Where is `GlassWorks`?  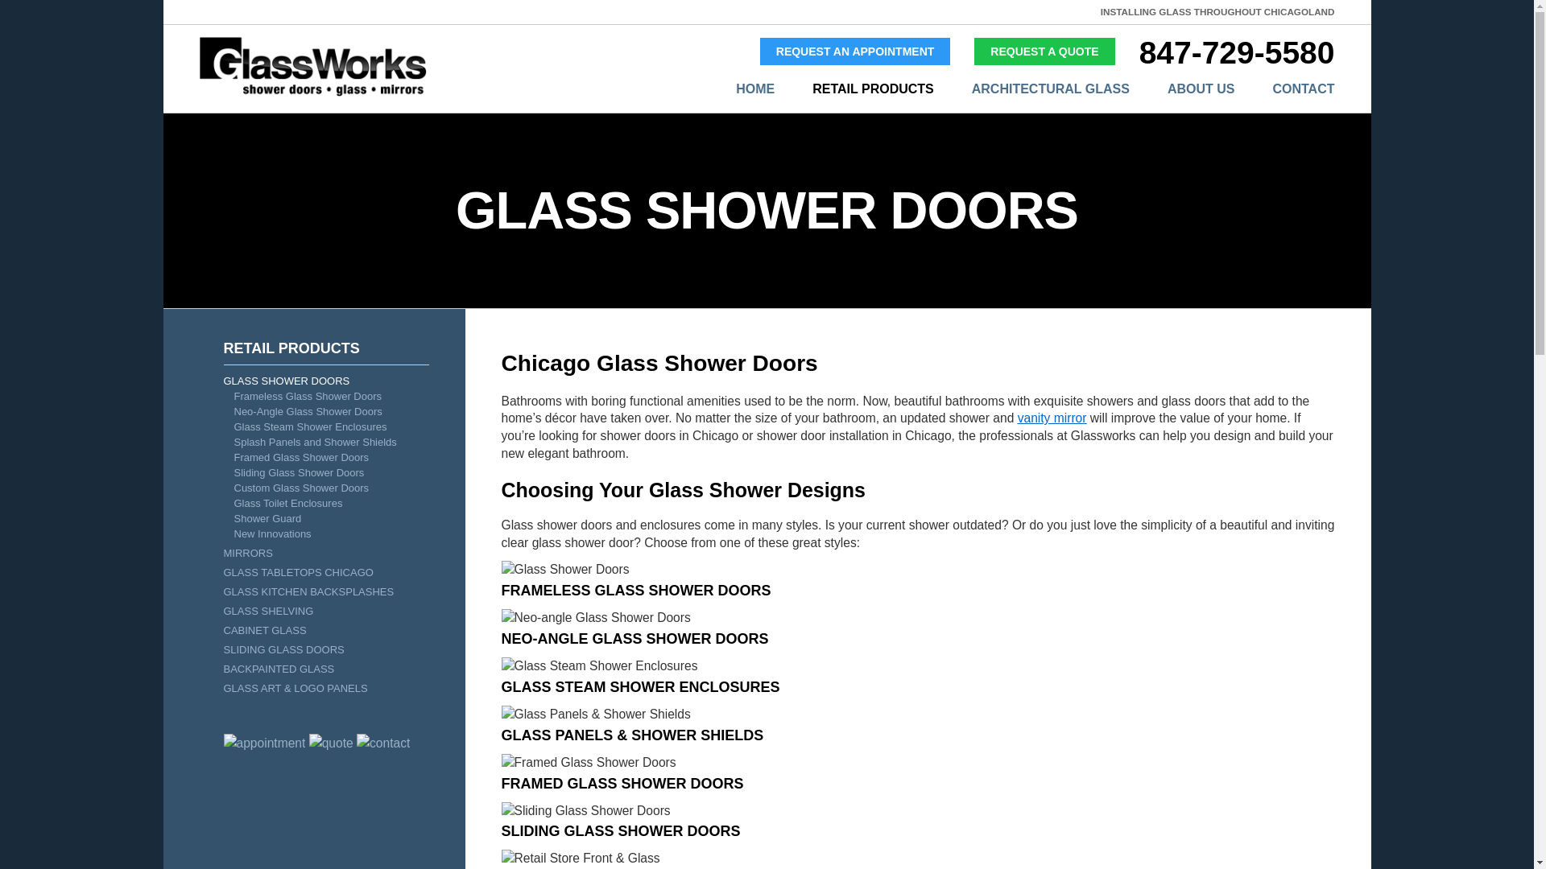
GlassWorks is located at coordinates (1044, 51).